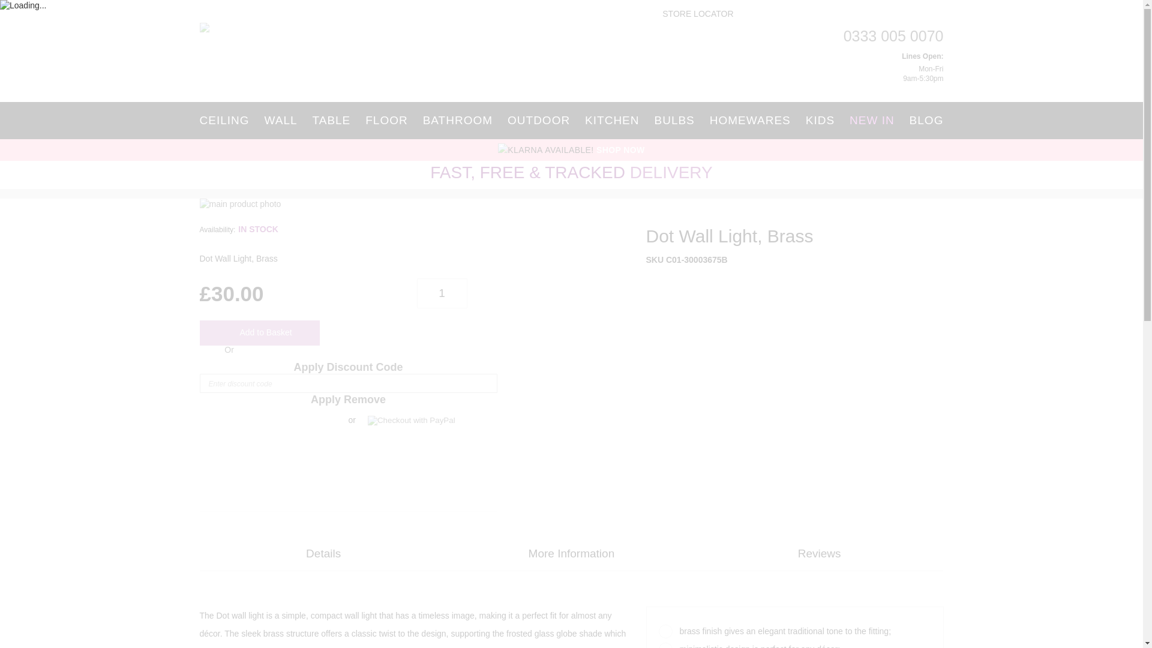  Describe the element at coordinates (441, 293) in the screenshot. I see `1` at that location.